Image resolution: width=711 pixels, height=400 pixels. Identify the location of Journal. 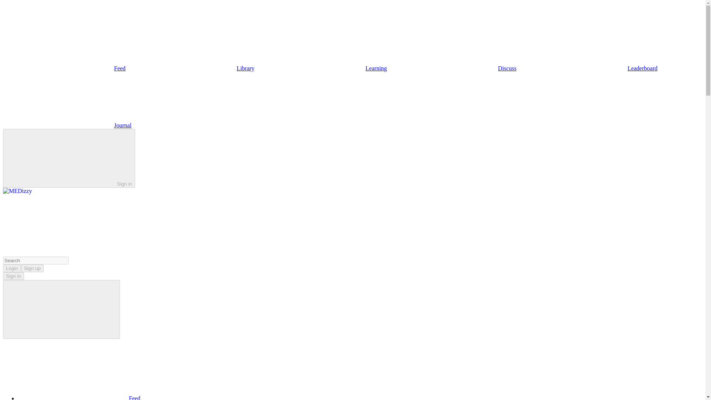
(67, 125).